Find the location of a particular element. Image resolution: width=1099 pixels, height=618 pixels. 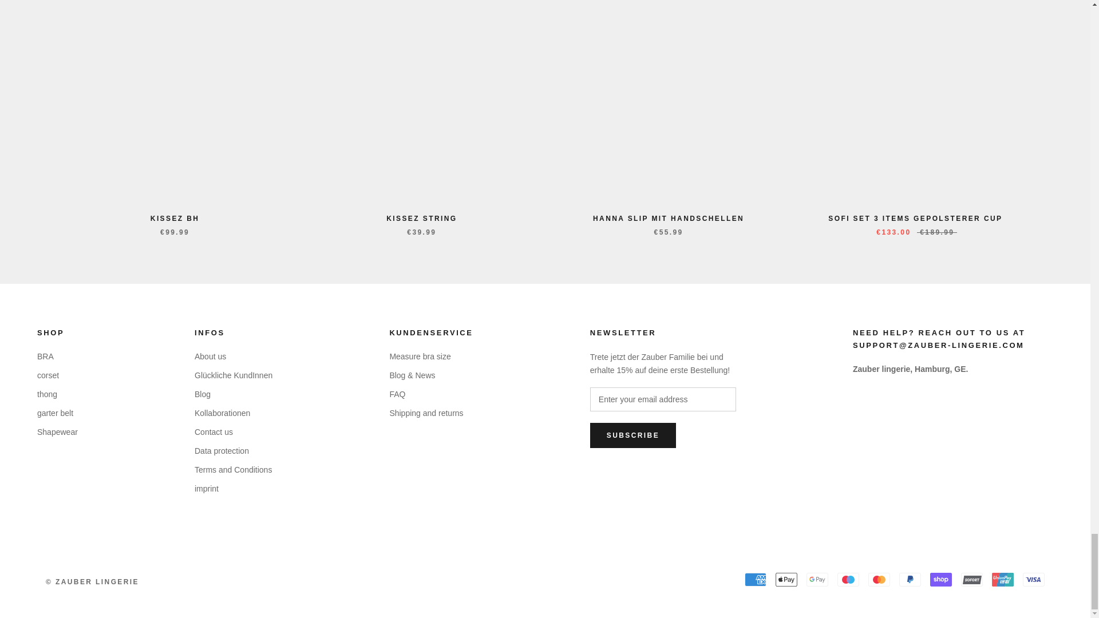

SOFORT is located at coordinates (971, 579).